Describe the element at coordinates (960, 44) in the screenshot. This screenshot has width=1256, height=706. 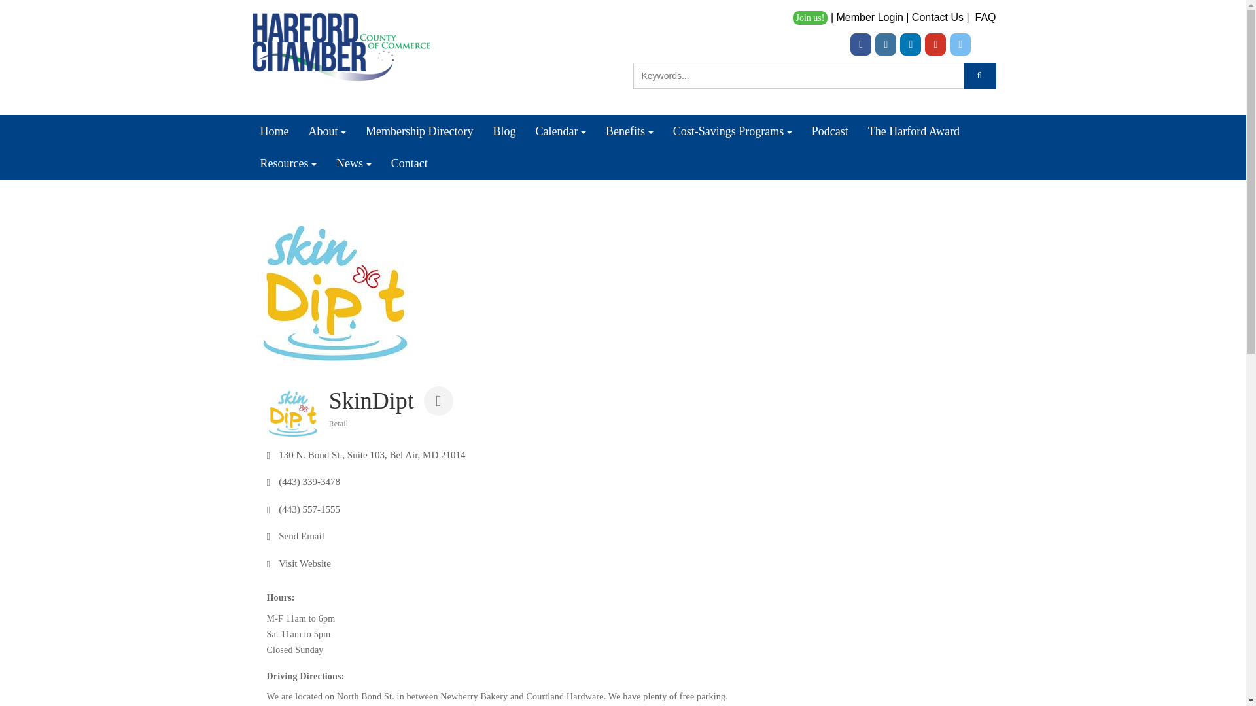
I see `Harford County Chamber of Commerce on X Twitter` at that location.